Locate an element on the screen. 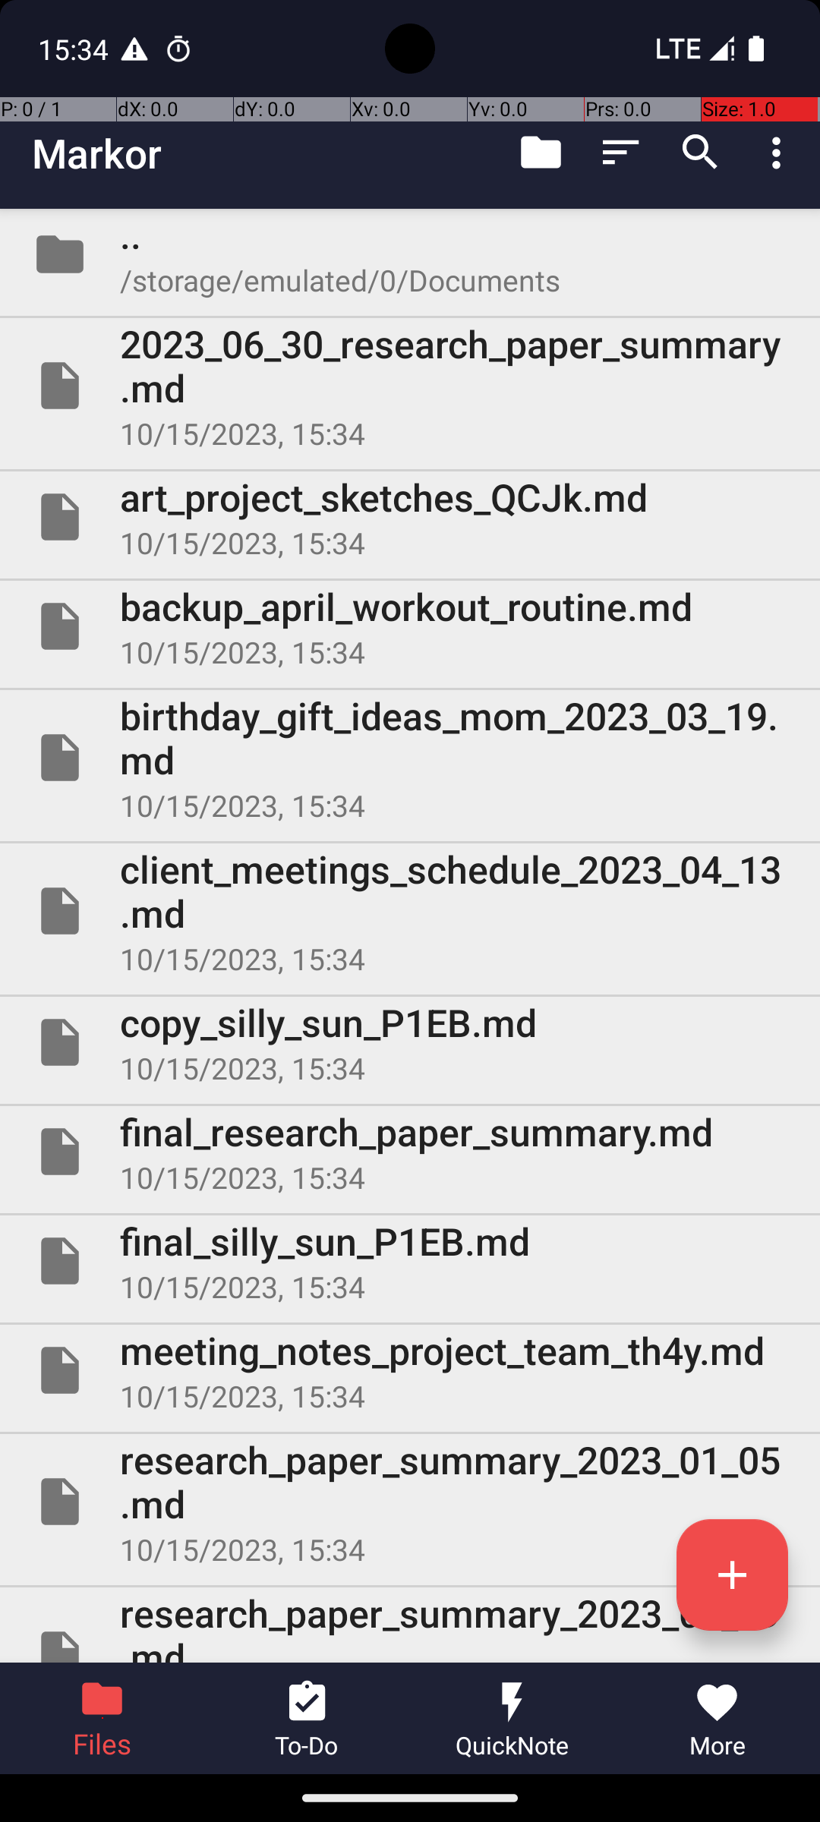  File art_project_sketches_QCJk.md  is located at coordinates (410, 517).